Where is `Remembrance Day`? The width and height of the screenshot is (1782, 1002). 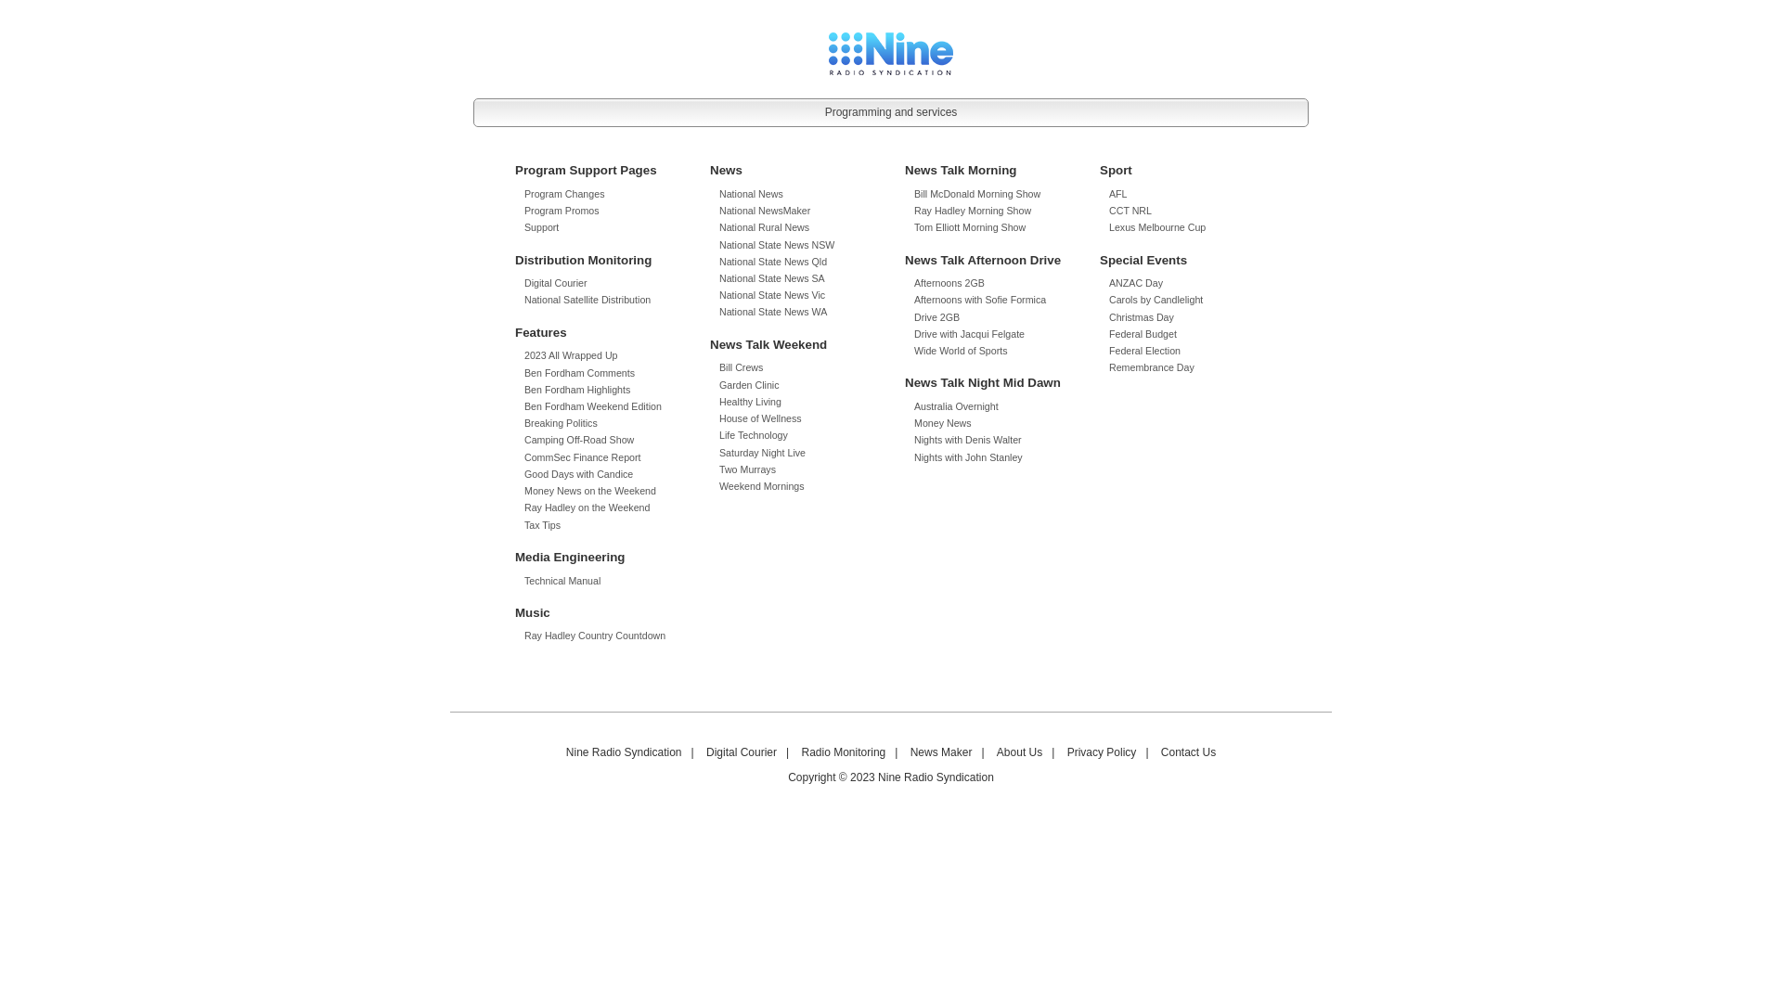
Remembrance Day is located at coordinates (1152, 367).